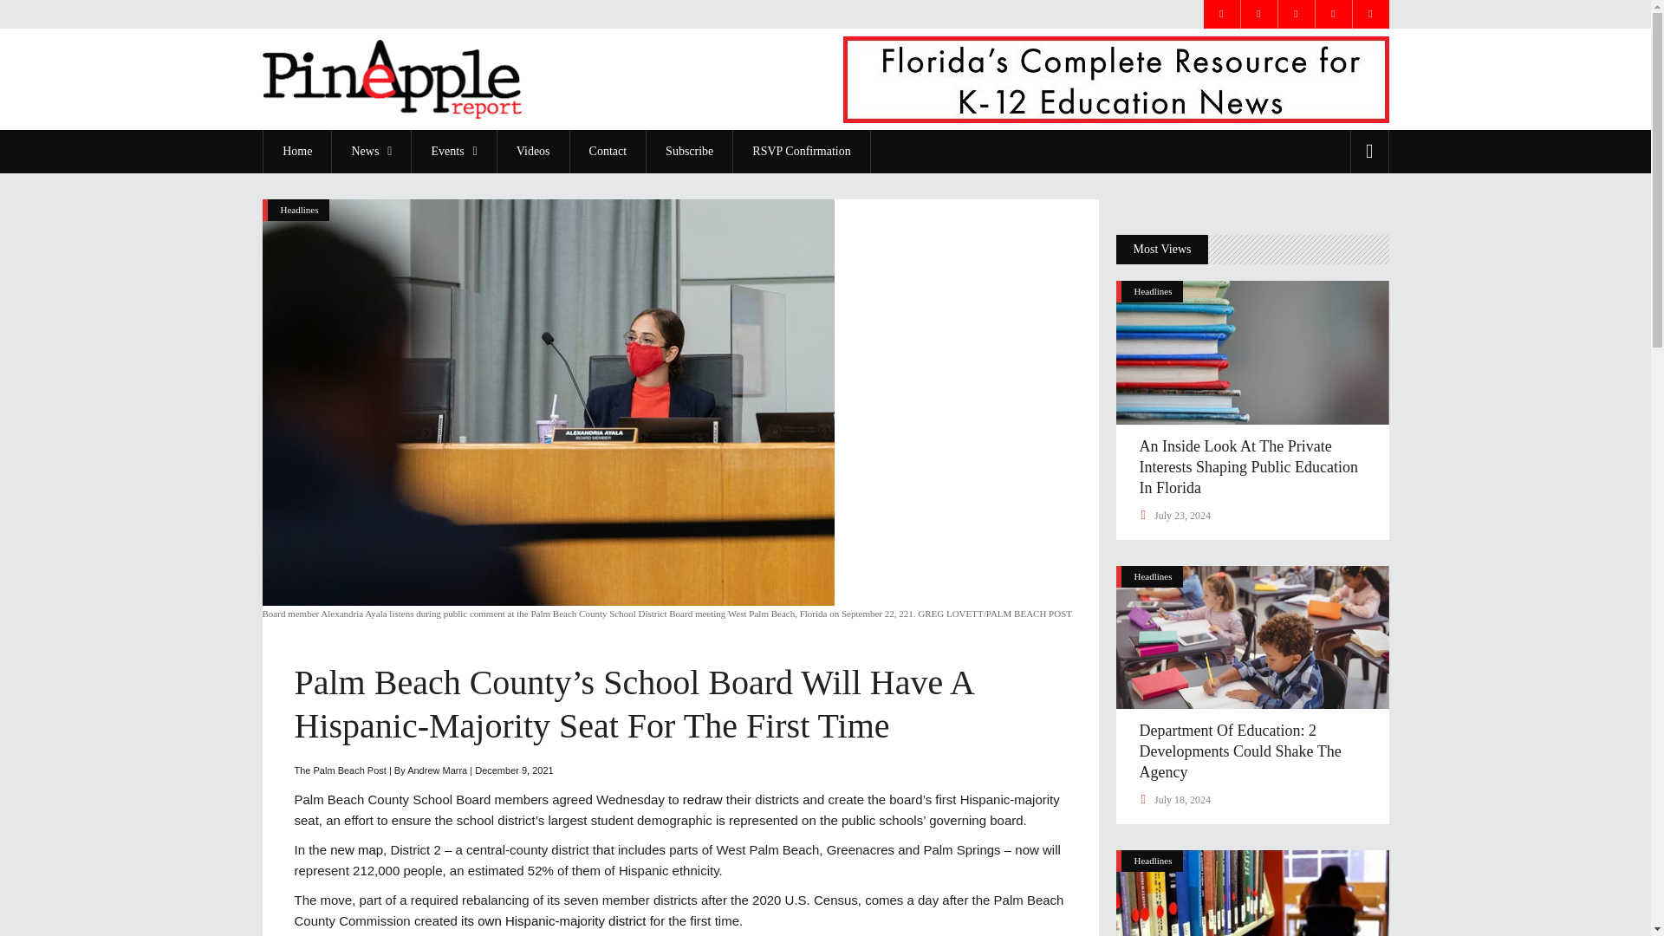  What do you see at coordinates (296, 151) in the screenshot?
I see `Home` at bounding box center [296, 151].